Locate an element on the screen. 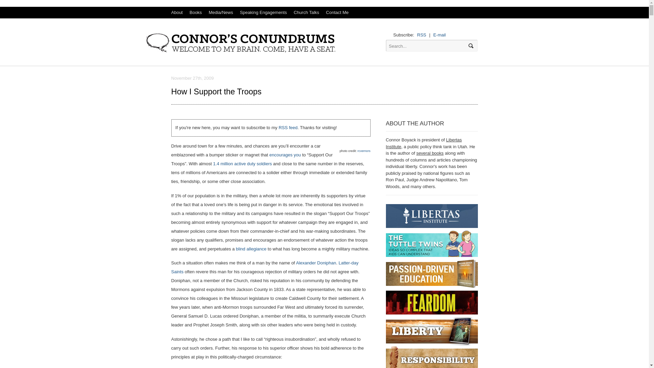 This screenshot has height=368, width=654. Search... is located at coordinates (427, 46).